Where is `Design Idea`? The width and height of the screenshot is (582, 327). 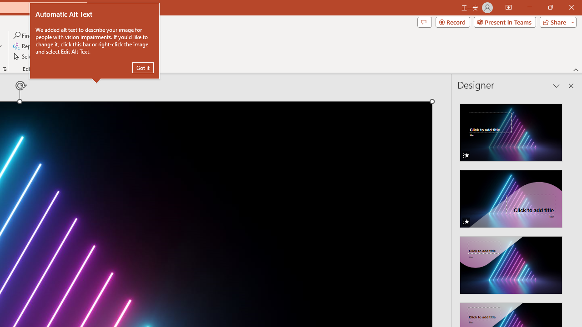 Design Idea is located at coordinates (511, 262).